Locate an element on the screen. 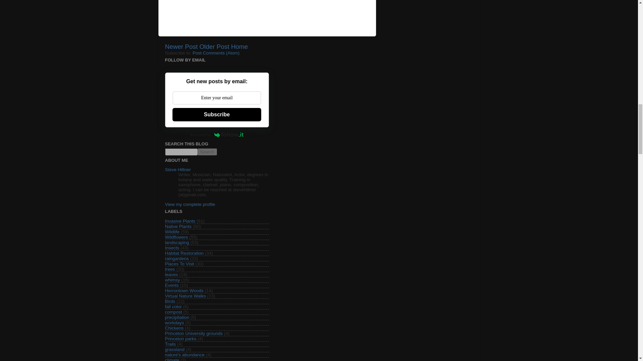 The image size is (643, 361). View my complete profile is located at coordinates (190, 204).